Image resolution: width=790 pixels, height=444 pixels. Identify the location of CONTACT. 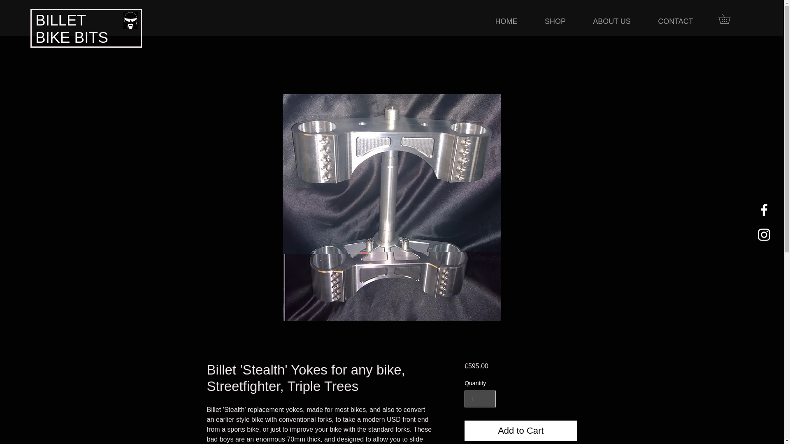
(676, 21).